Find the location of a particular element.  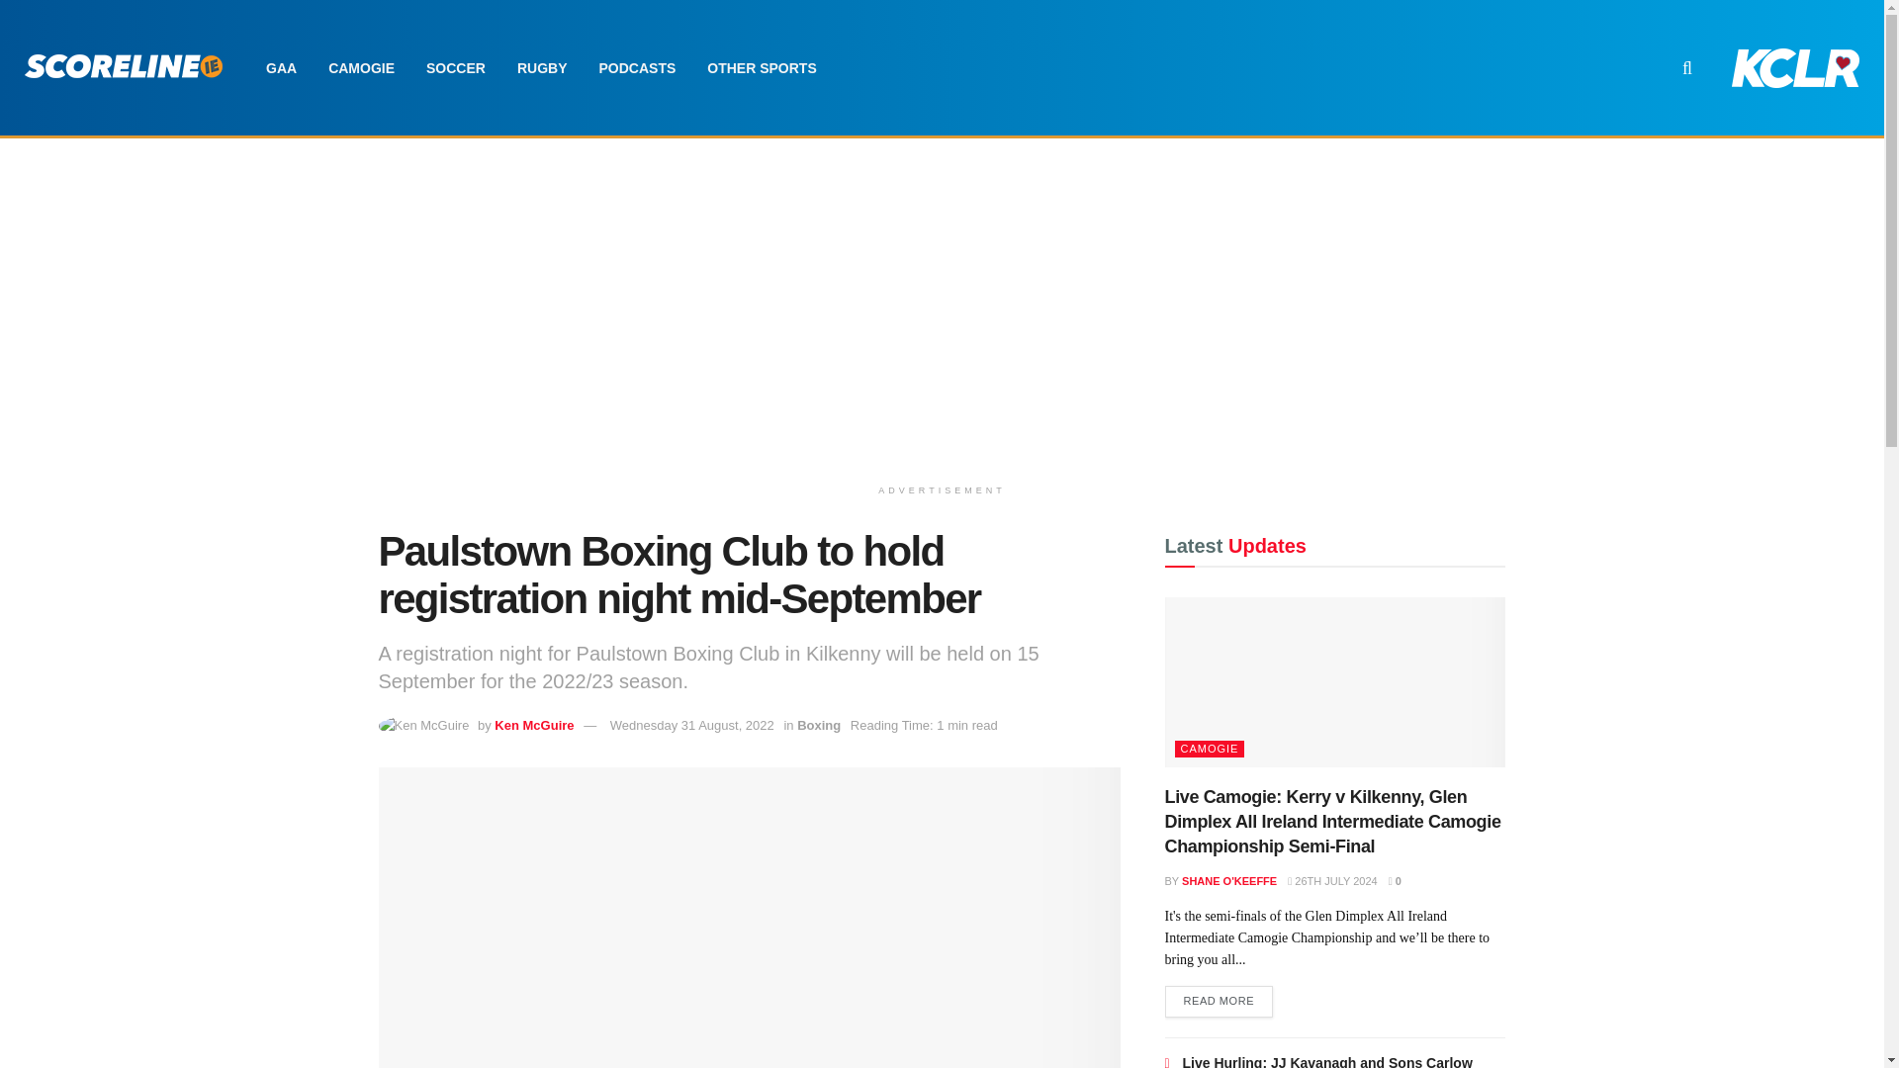

26TH JULY 2024 is located at coordinates (1331, 880).